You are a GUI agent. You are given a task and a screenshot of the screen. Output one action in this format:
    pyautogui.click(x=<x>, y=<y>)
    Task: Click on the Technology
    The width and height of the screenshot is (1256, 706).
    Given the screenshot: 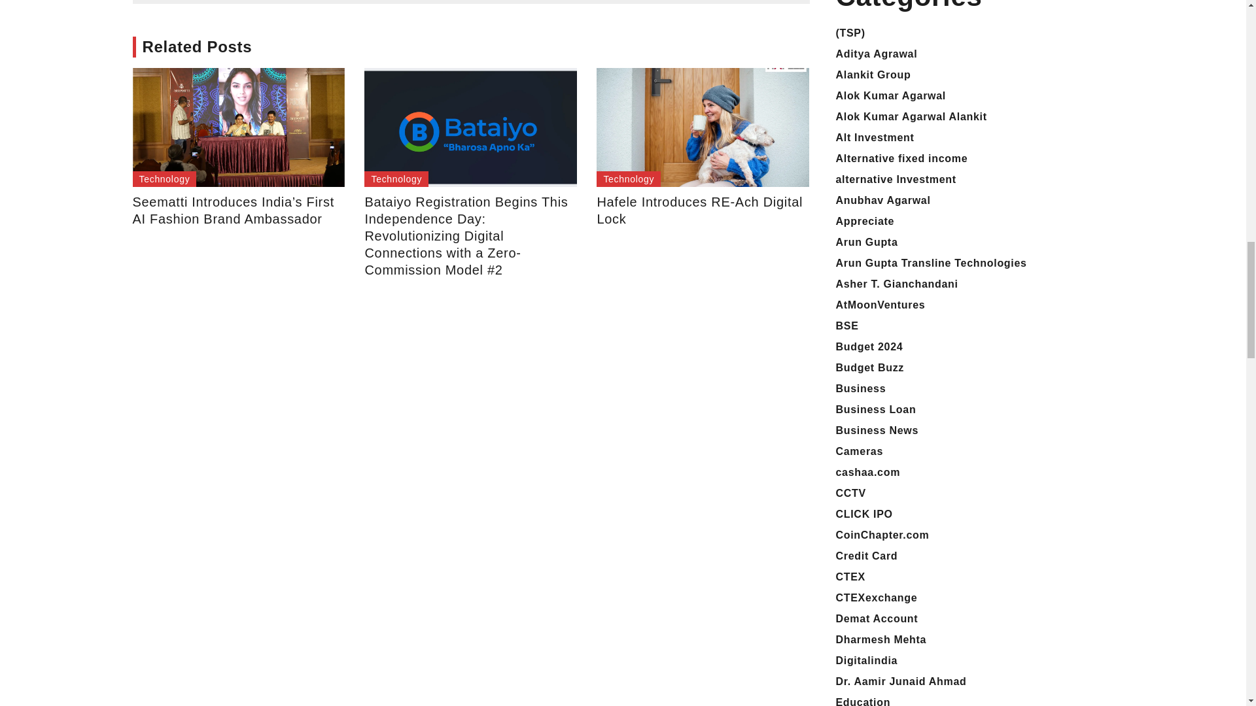 What is the action you would take?
    pyautogui.click(x=164, y=179)
    